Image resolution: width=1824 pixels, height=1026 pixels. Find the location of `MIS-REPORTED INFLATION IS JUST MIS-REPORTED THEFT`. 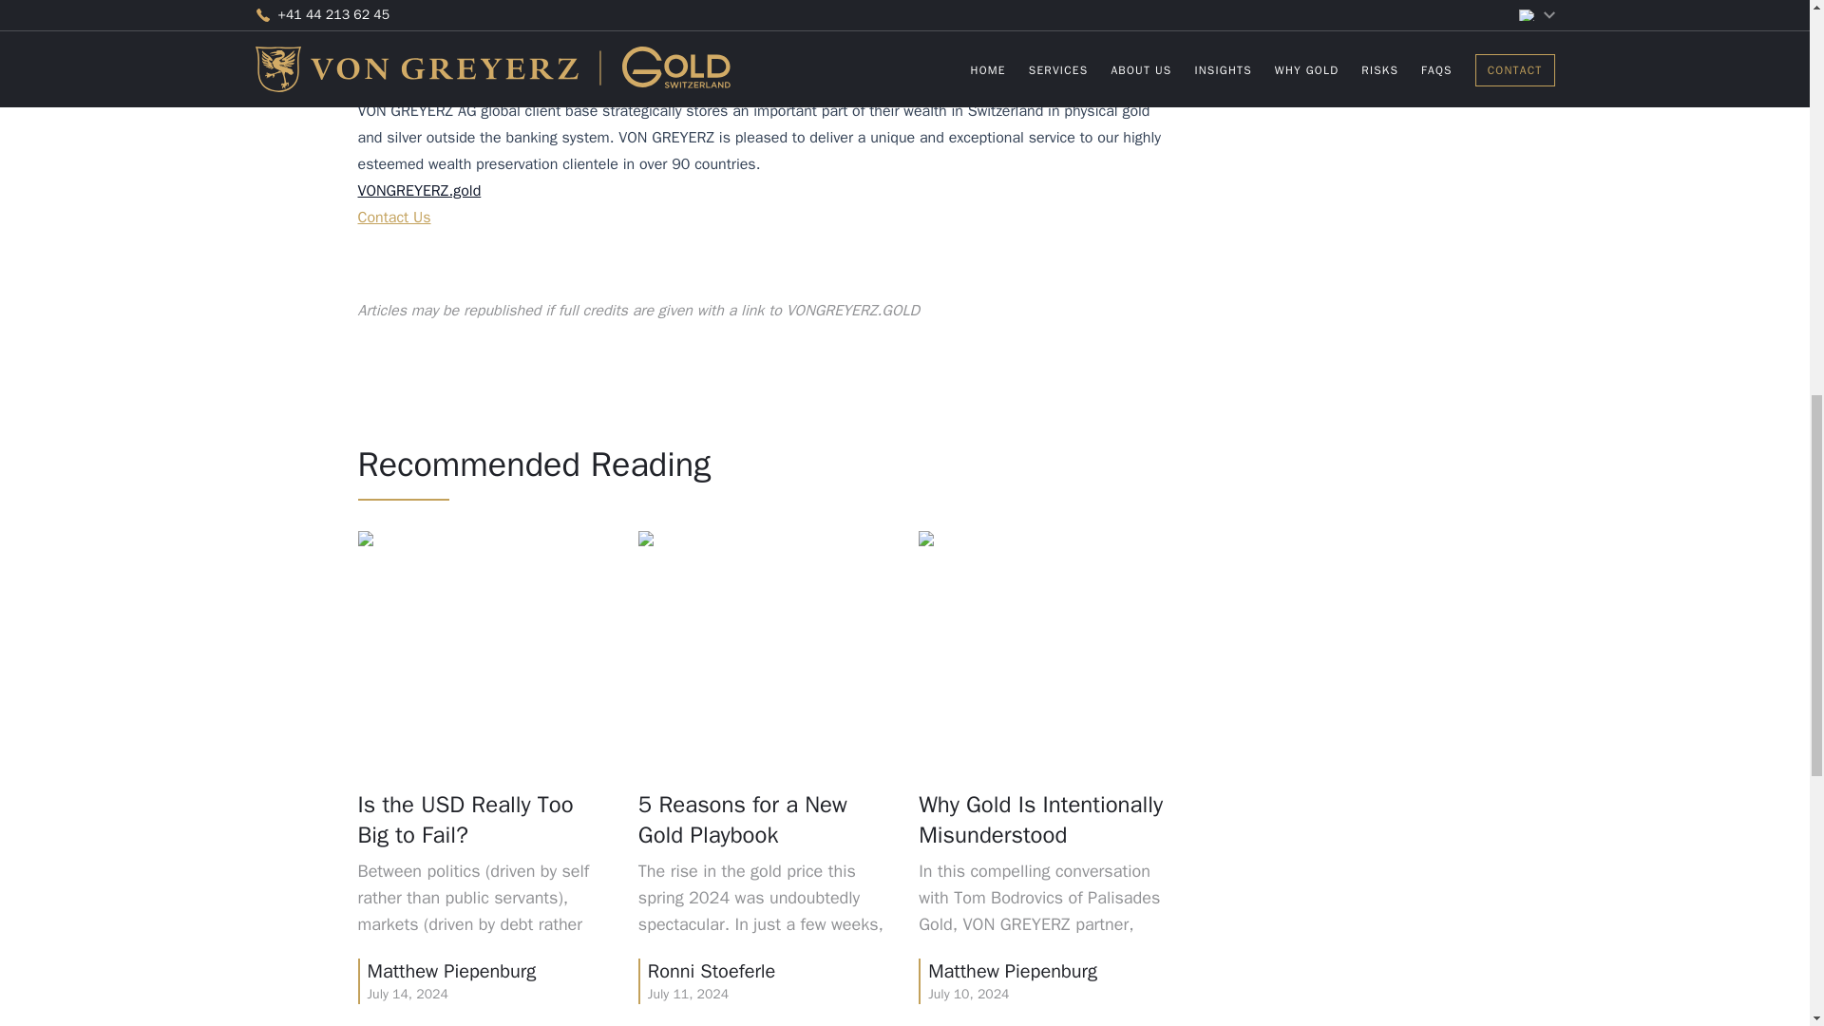

MIS-REPORTED INFLATION IS JUST MIS-REPORTED THEFT is located at coordinates (1328, 382).